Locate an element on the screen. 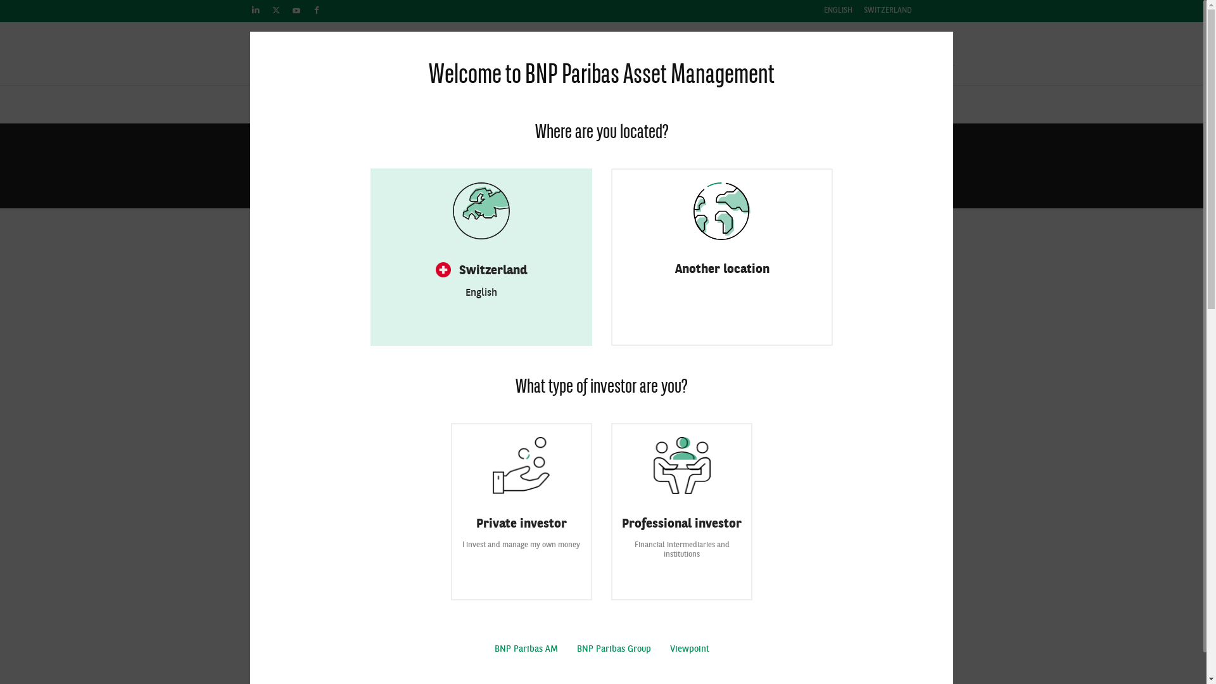 Image resolution: width=1216 pixels, height=684 pixels. Private investor
I invest and manage my own money is located at coordinates (522, 512).